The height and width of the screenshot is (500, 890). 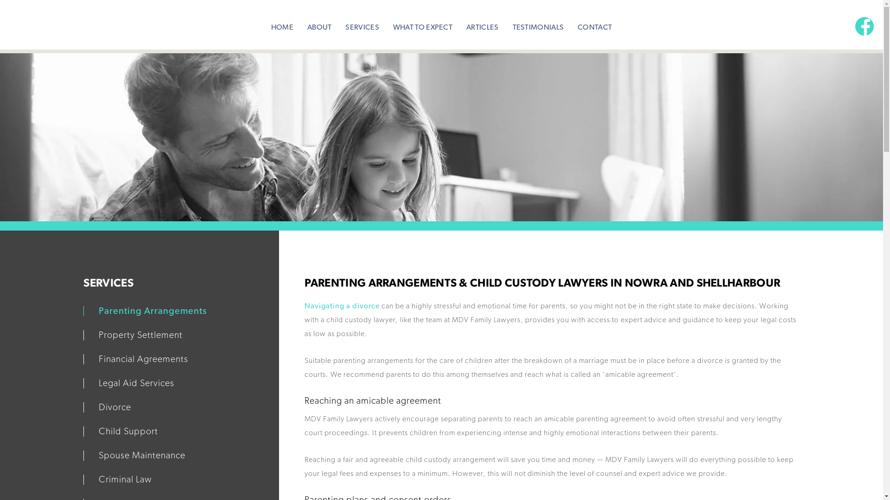 What do you see at coordinates (133, 335) in the screenshot?
I see `Property Settlement` at bounding box center [133, 335].